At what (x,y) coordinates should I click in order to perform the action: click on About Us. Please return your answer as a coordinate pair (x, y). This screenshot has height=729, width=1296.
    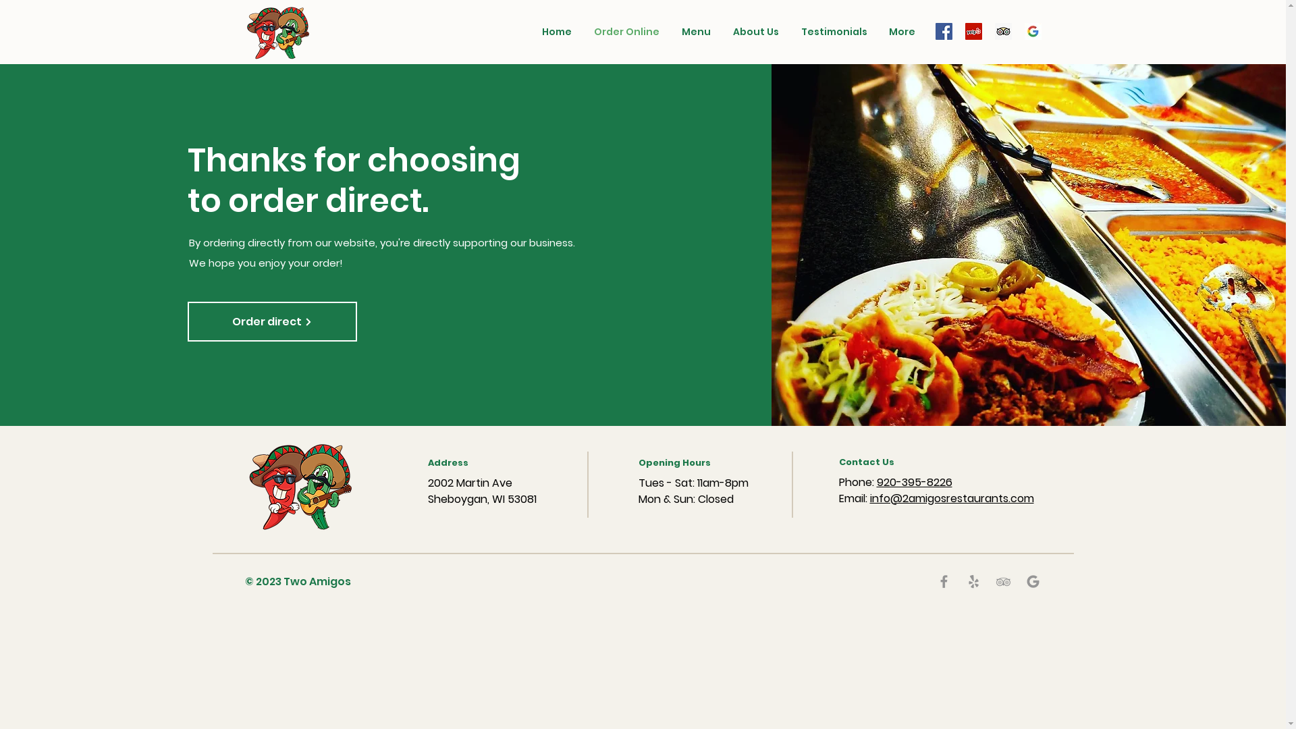
    Looking at the image, I should click on (756, 32).